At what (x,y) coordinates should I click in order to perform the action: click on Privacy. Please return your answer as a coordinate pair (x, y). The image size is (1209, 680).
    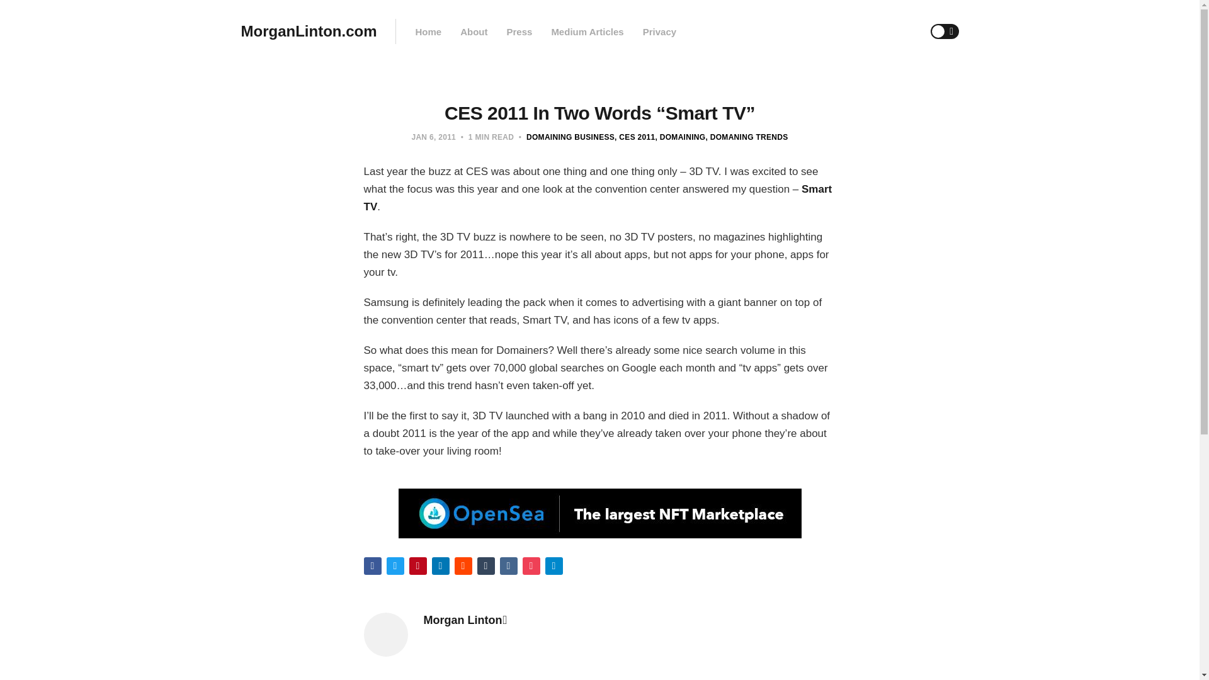
    Looking at the image, I should click on (659, 31).